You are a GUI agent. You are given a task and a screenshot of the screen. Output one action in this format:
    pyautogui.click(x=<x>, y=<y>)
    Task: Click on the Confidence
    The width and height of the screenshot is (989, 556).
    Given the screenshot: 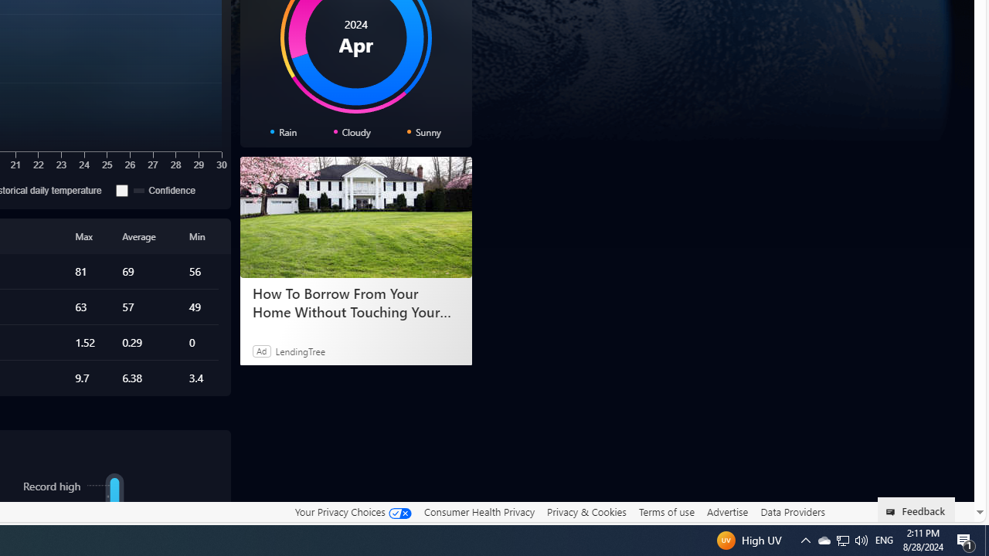 What is the action you would take?
    pyautogui.click(x=122, y=190)
    